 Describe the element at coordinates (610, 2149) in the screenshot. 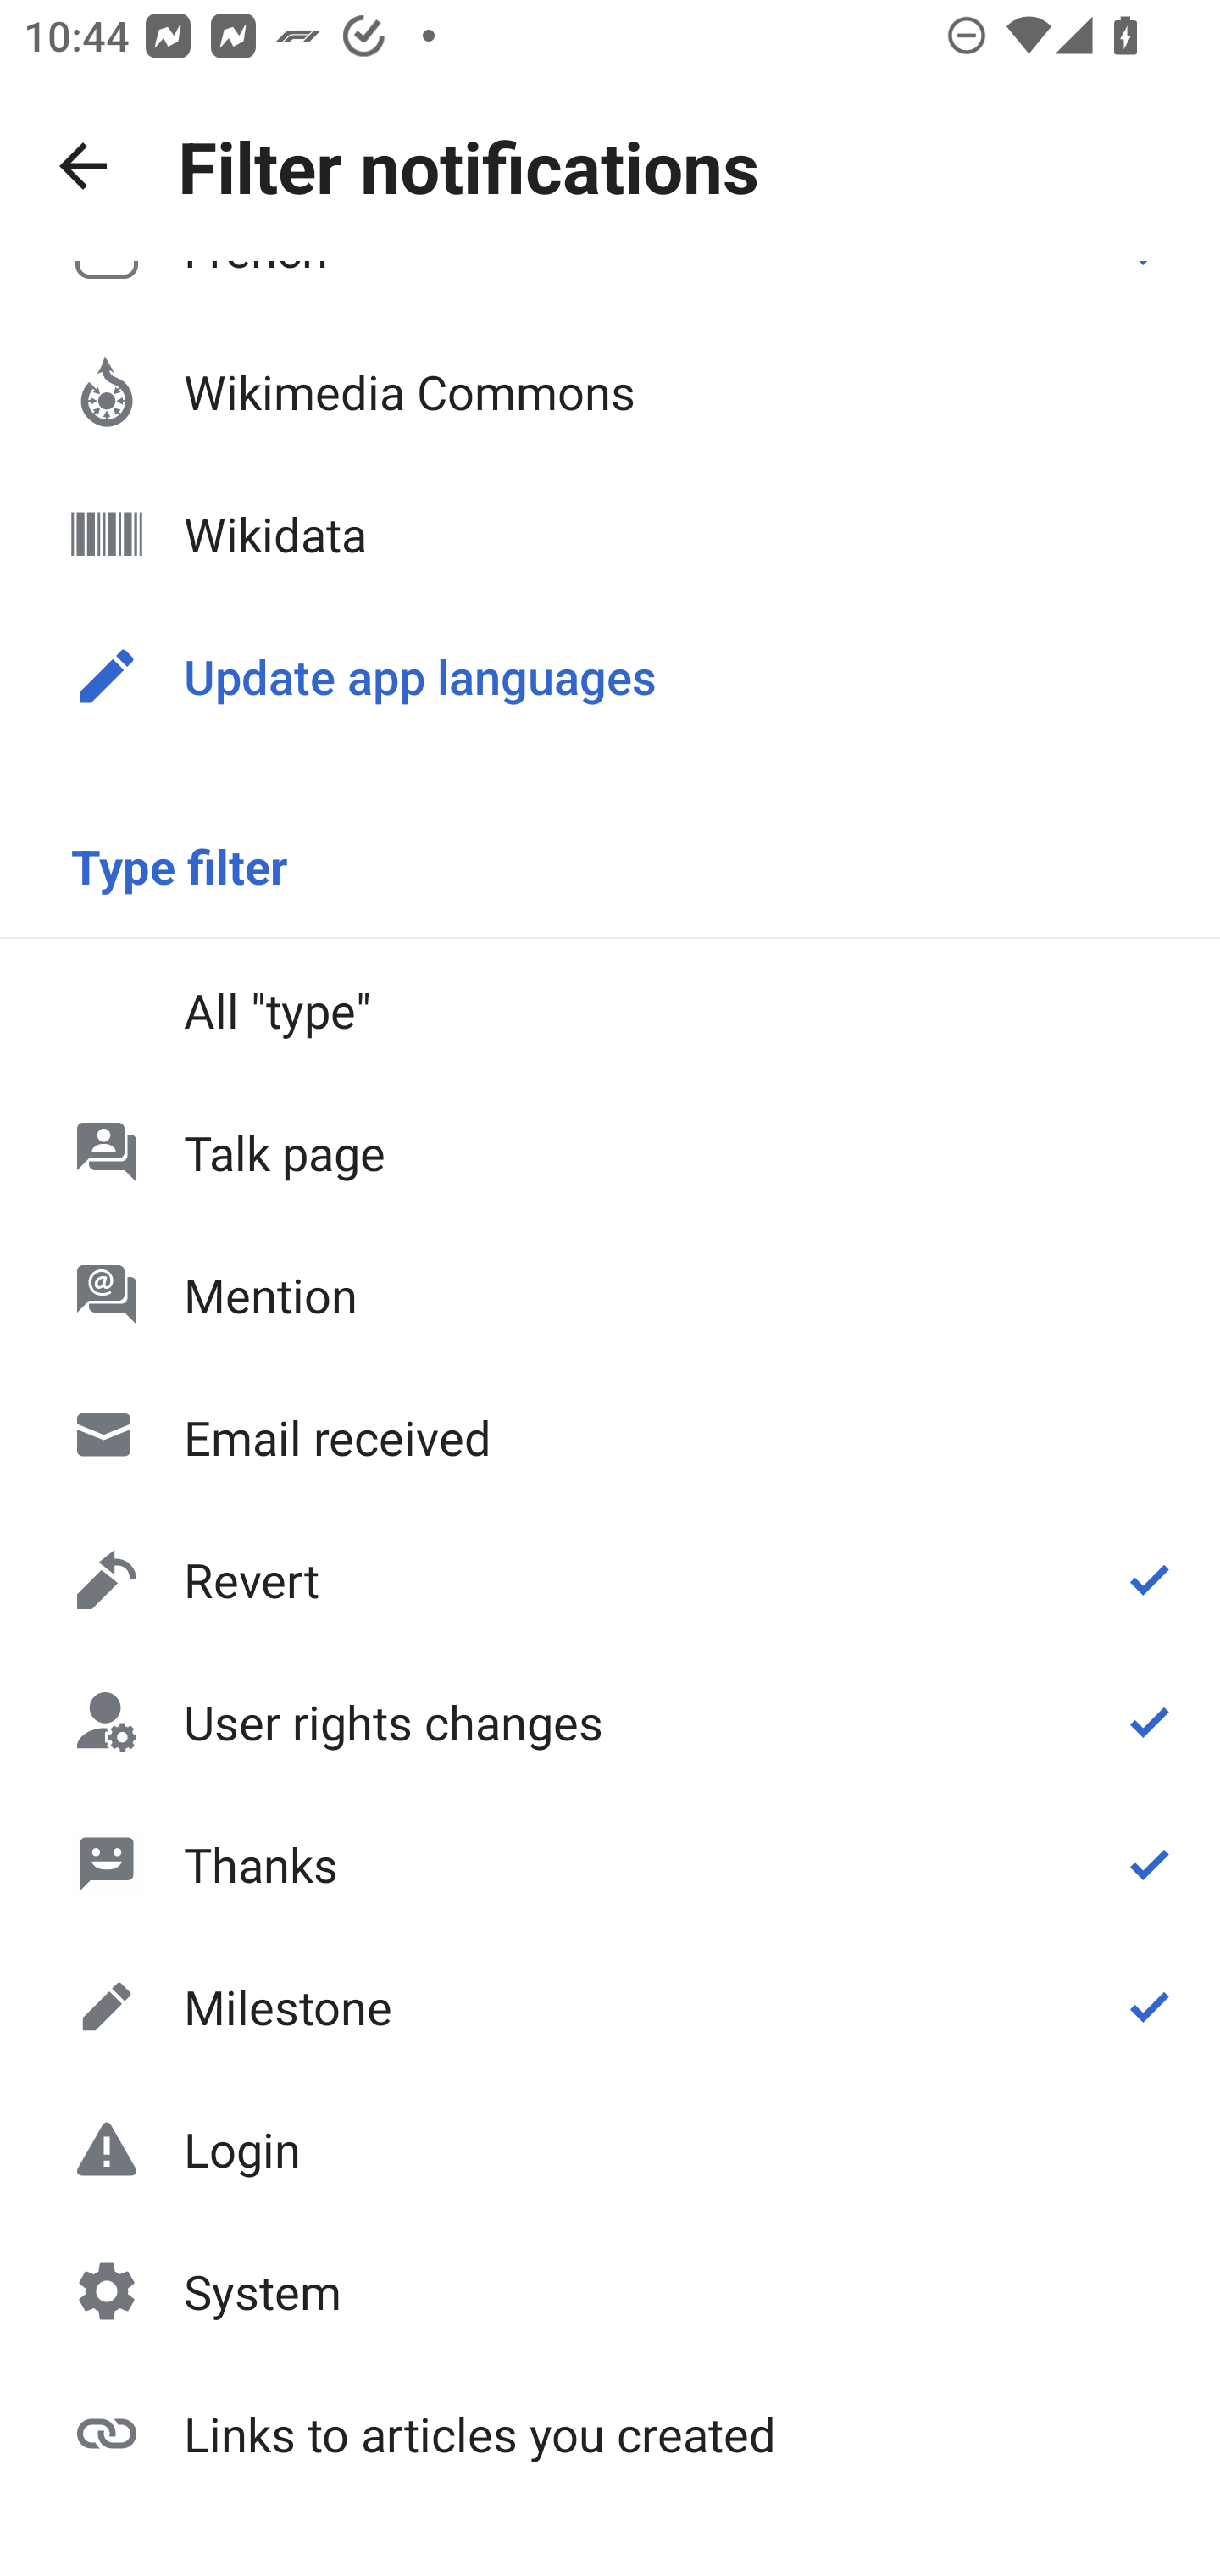

I see `Login` at that location.